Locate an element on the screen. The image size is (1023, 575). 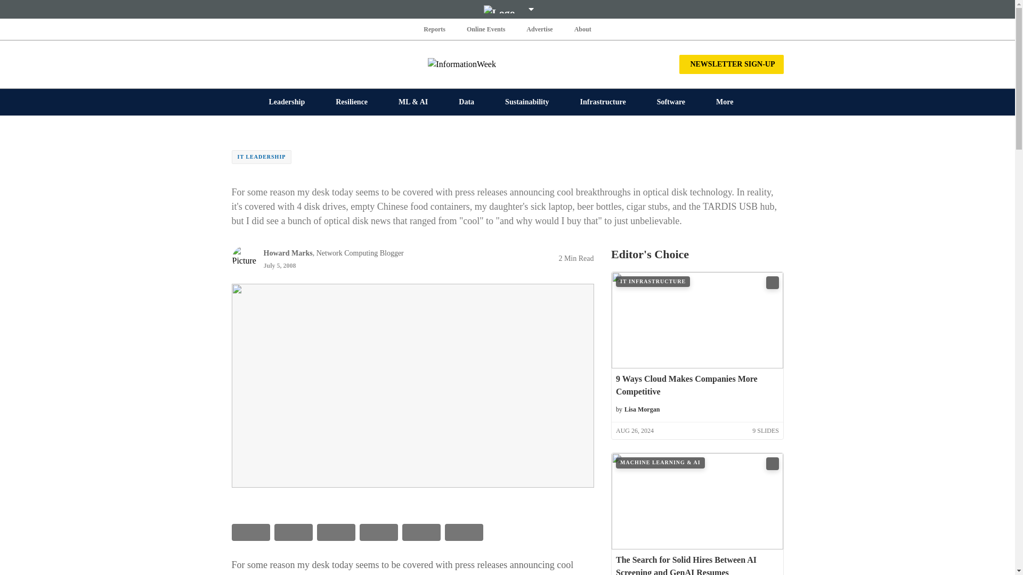
Advertise is located at coordinates (539, 29).